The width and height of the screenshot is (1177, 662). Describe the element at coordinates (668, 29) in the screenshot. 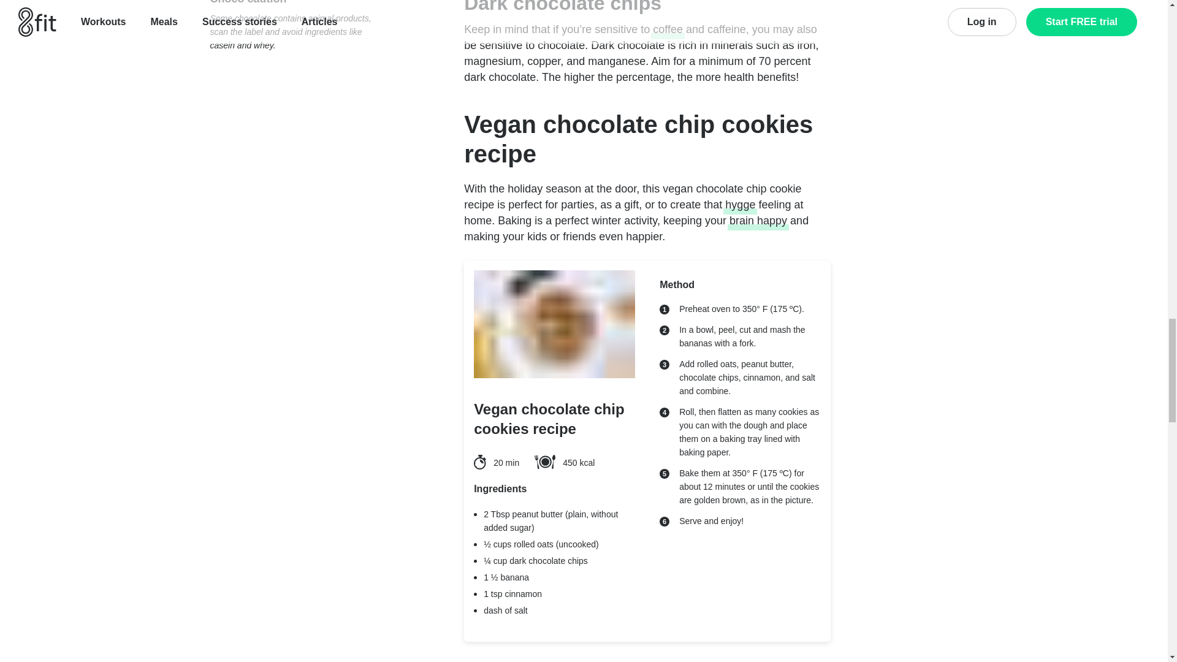

I see `coffee` at that location.